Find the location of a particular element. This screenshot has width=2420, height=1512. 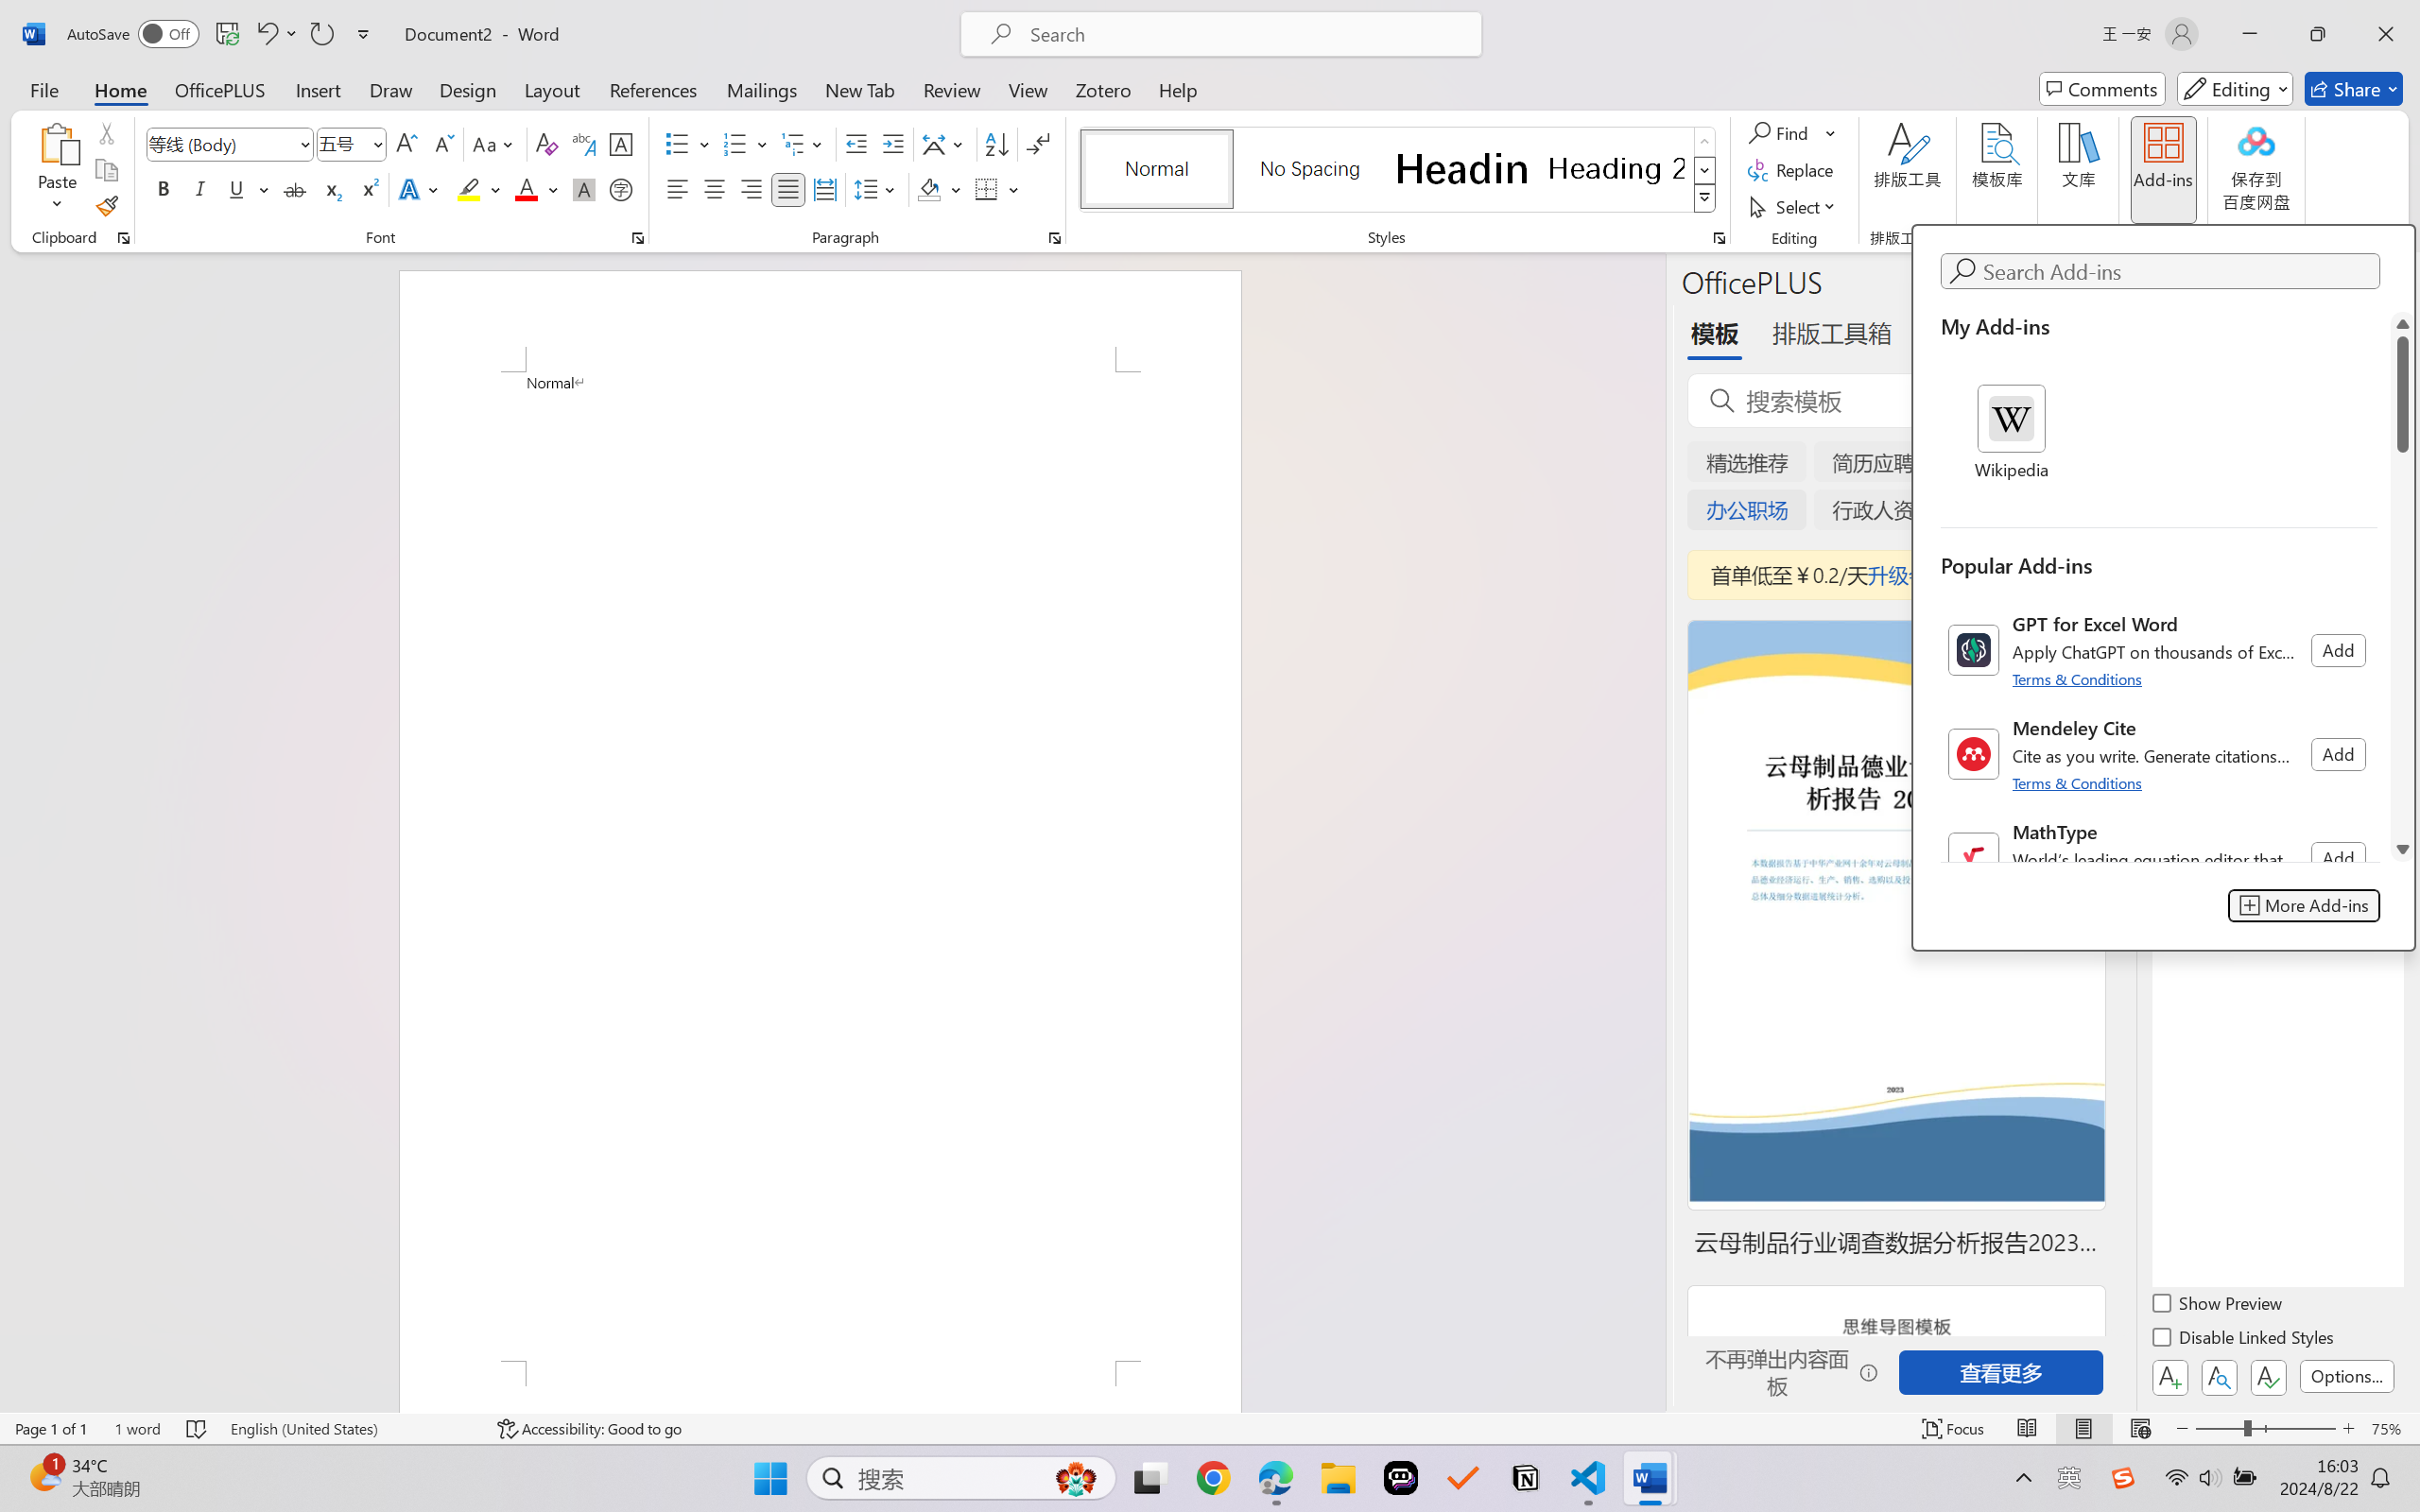

GPT for Excel Word is located at coordinates (2159, 650).